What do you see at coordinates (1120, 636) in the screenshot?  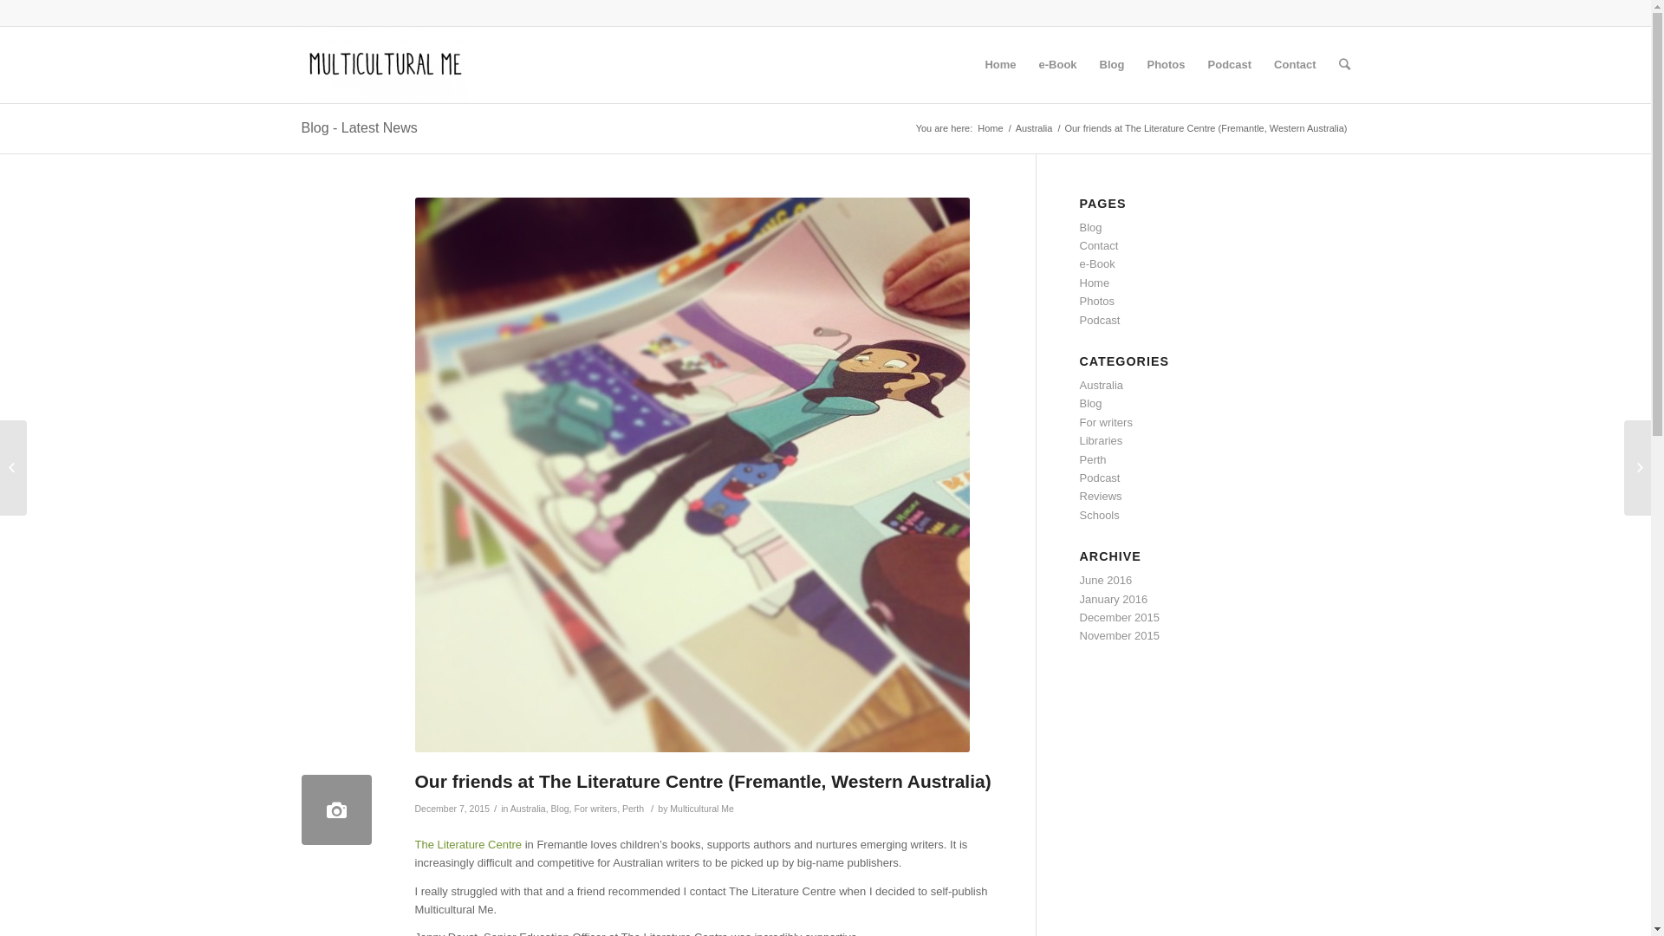 I see `November 2015` at bounding box center [1120, 636].